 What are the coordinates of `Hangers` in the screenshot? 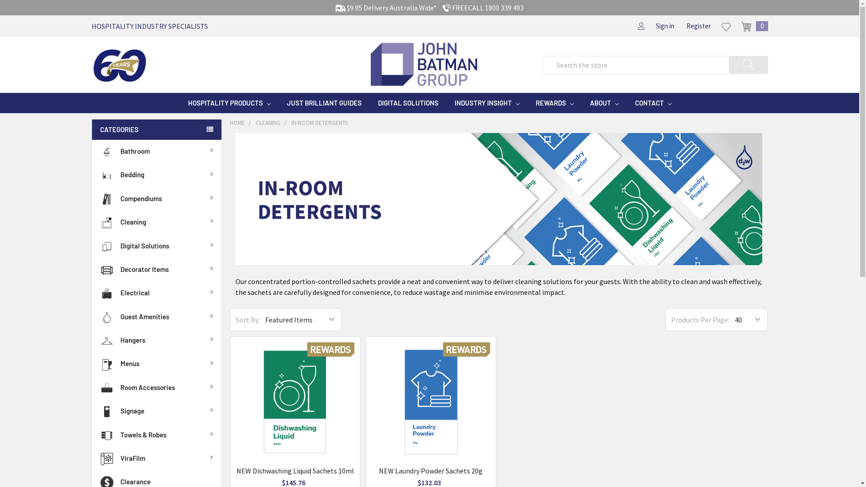 It's located at (157, 341).